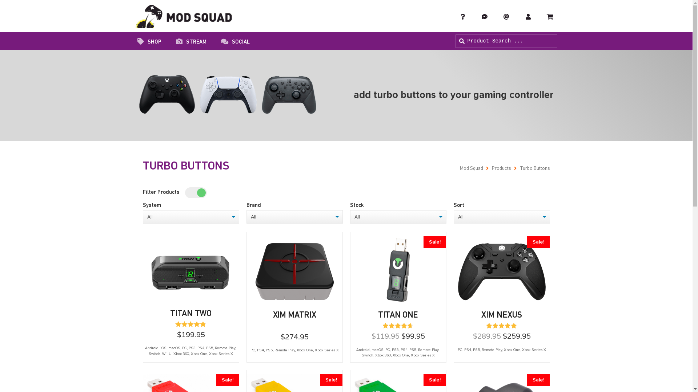 This screenshot has width=698, height=392. Describe the element at coordinates (460, 350) in the screenshot. I see `PC` at that location.